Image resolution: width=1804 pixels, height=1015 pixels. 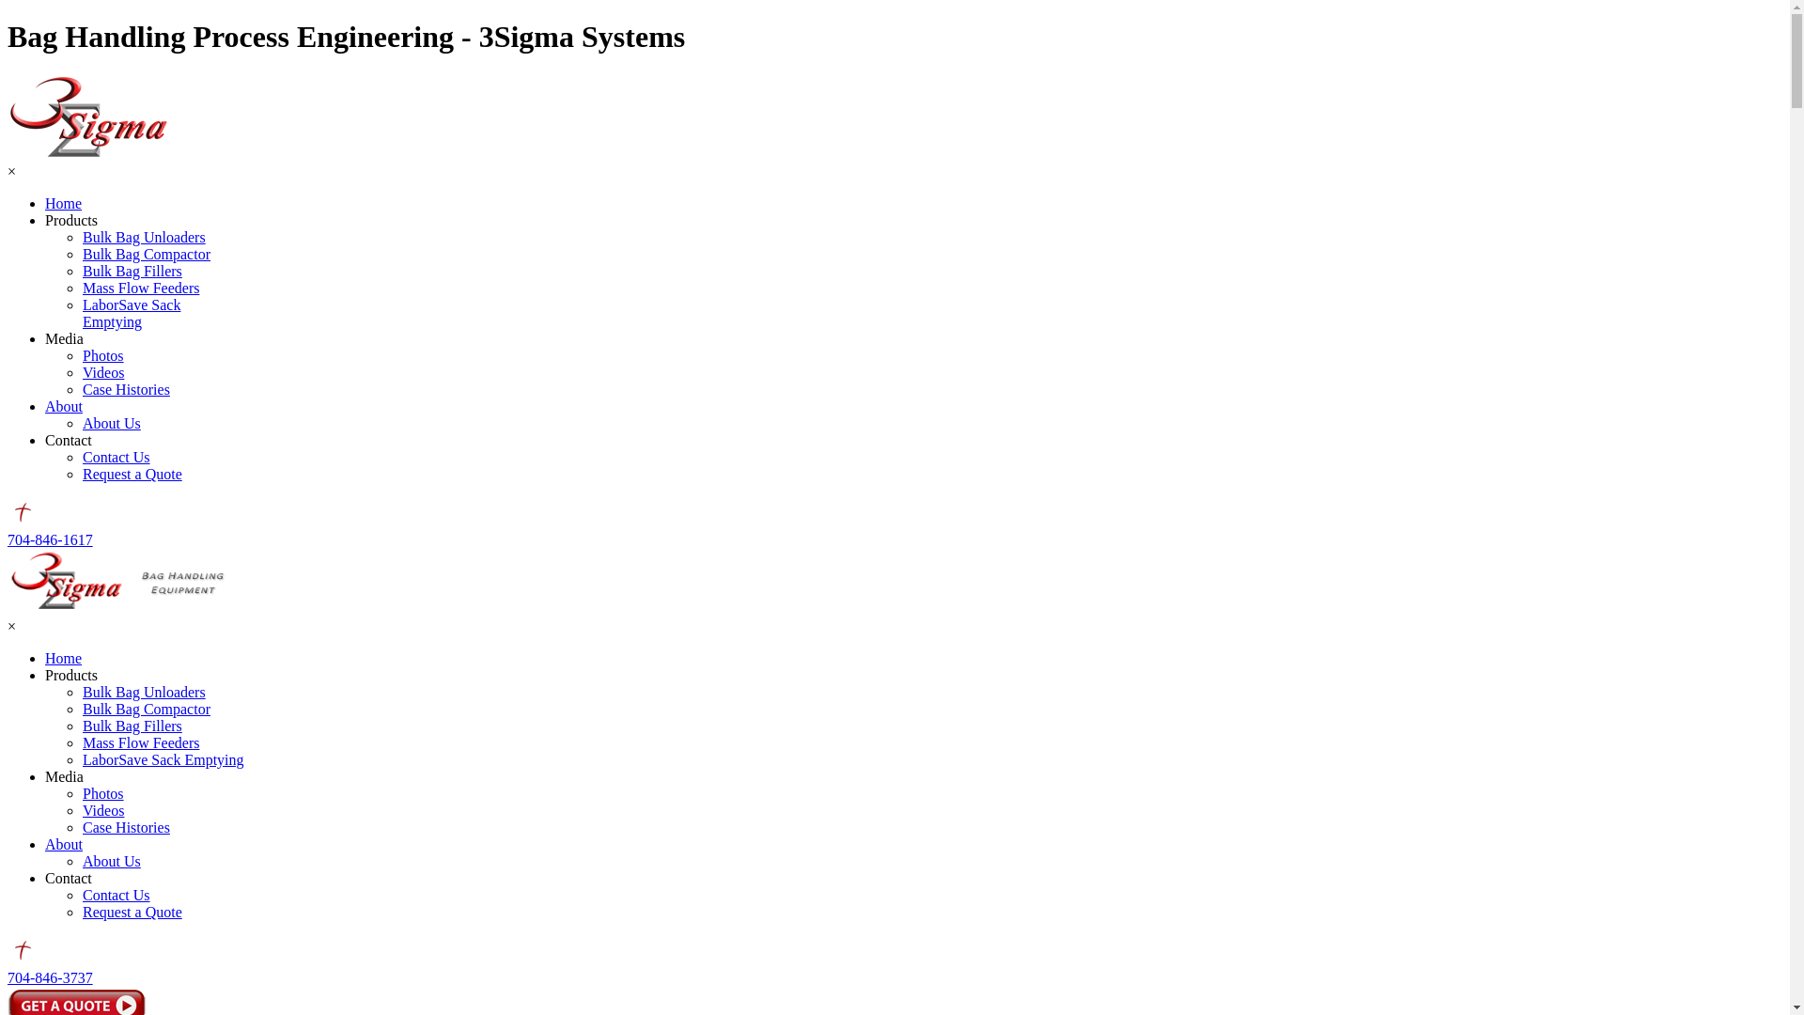 I want to click on Bulk Bag Compactor, so click(x=147, y=709).